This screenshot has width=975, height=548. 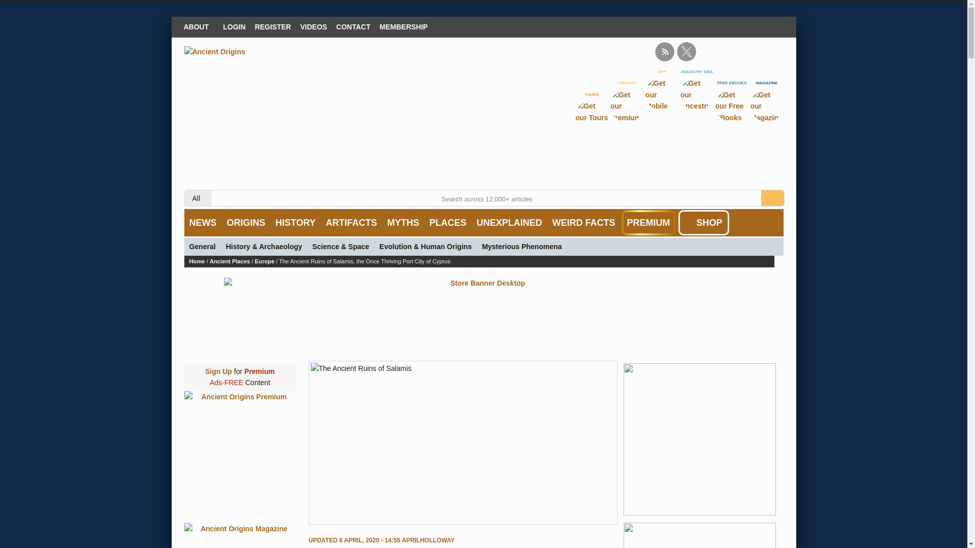 What do you see at coordinates (273, 26) in the screenshot?
I see `REGISTER` at bounding box center [273, 26].